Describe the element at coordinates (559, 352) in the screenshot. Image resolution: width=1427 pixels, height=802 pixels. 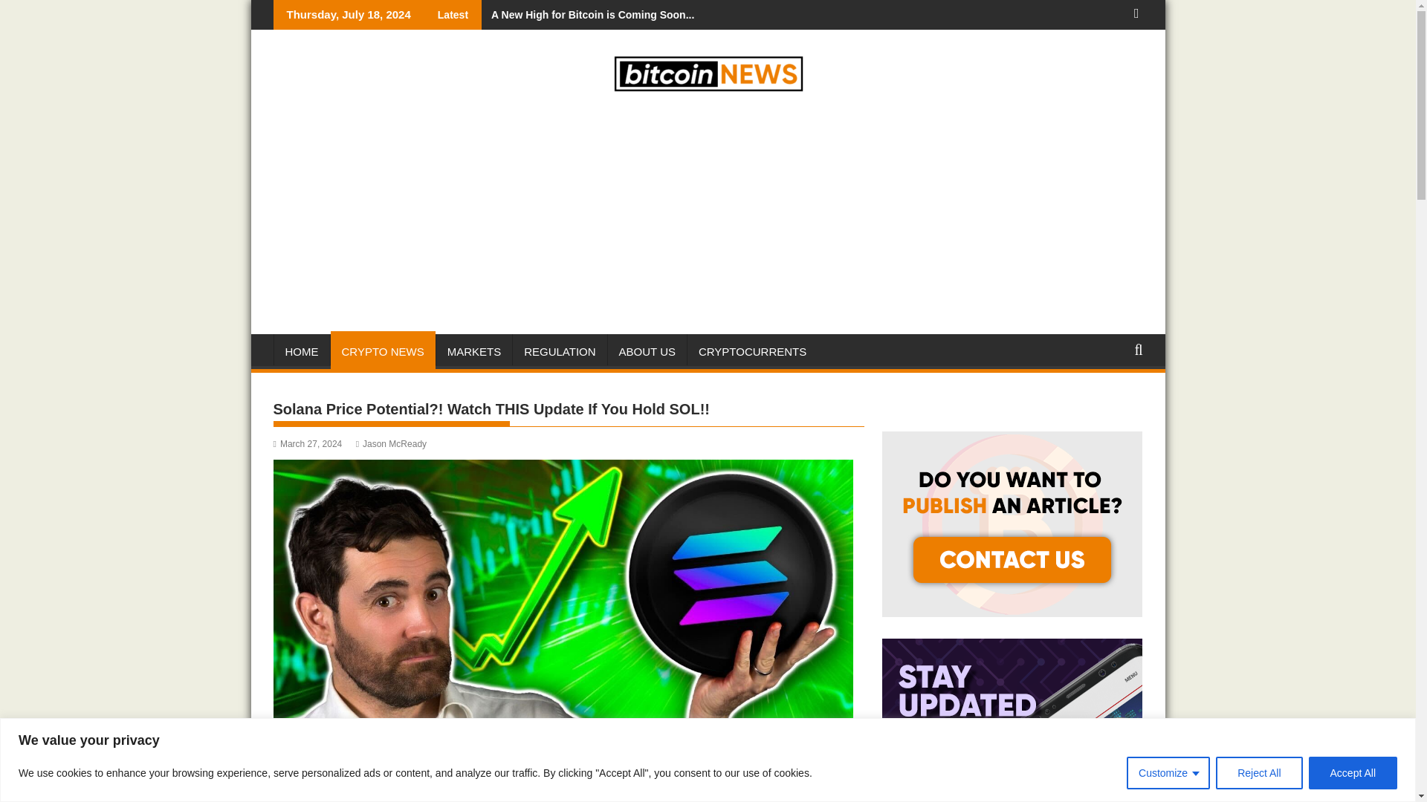
I see `REGULATION` at that location.